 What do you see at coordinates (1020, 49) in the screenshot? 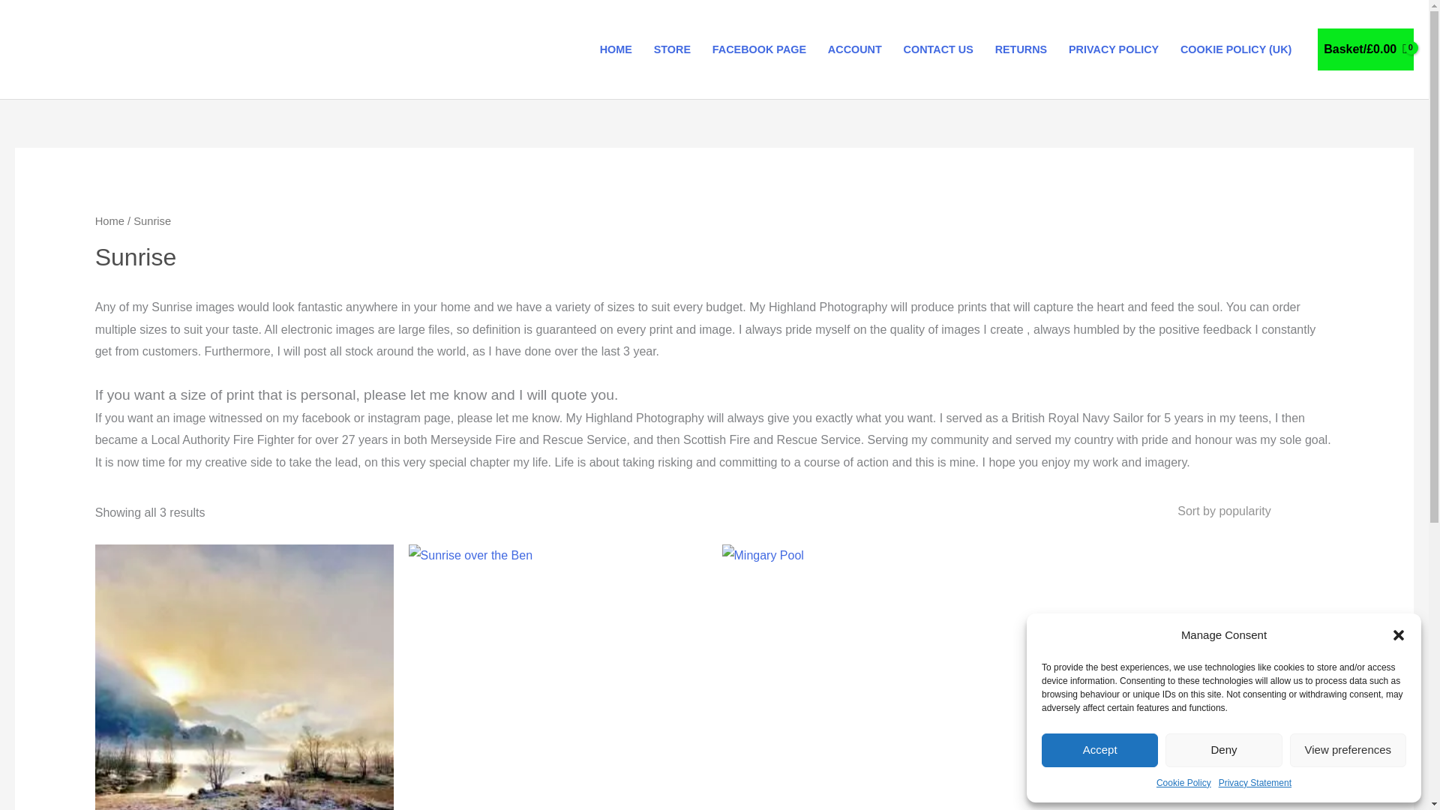
I see `RETURNS` at bounding box center [1020, 49].